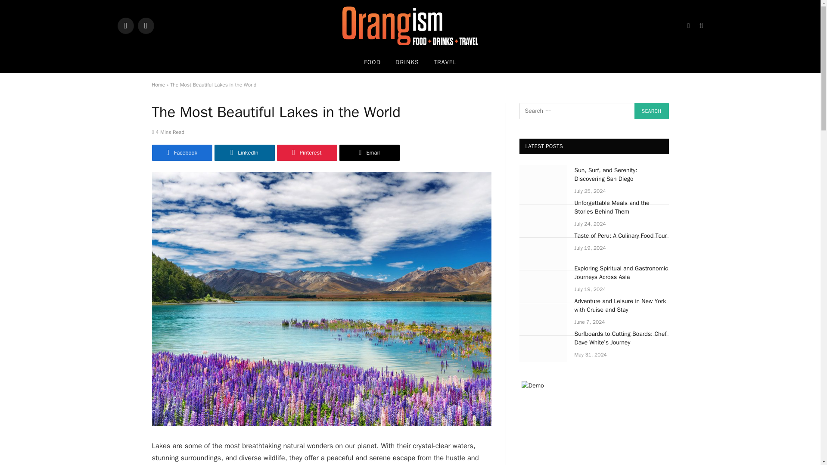 This screenshot has width=827, height=465. Describe the element at coordinates (651, 111) in the screenshot. I see `Search` at that location.